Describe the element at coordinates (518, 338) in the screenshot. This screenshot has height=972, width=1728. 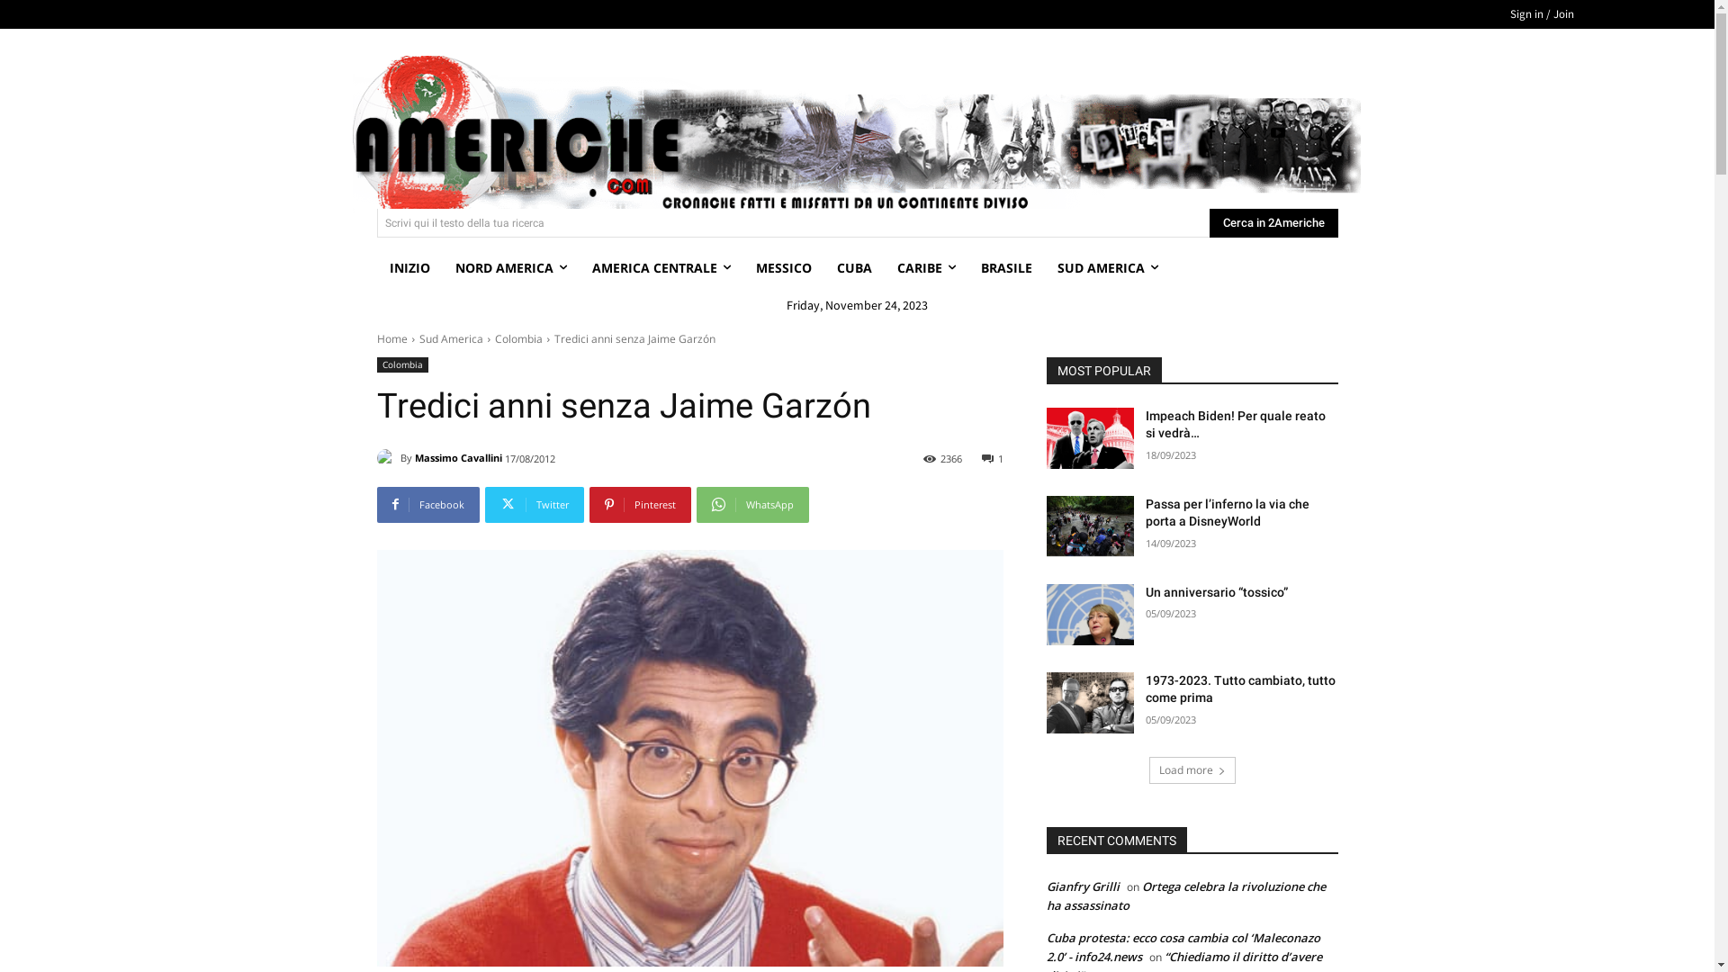
I see `Colombia` at that location.